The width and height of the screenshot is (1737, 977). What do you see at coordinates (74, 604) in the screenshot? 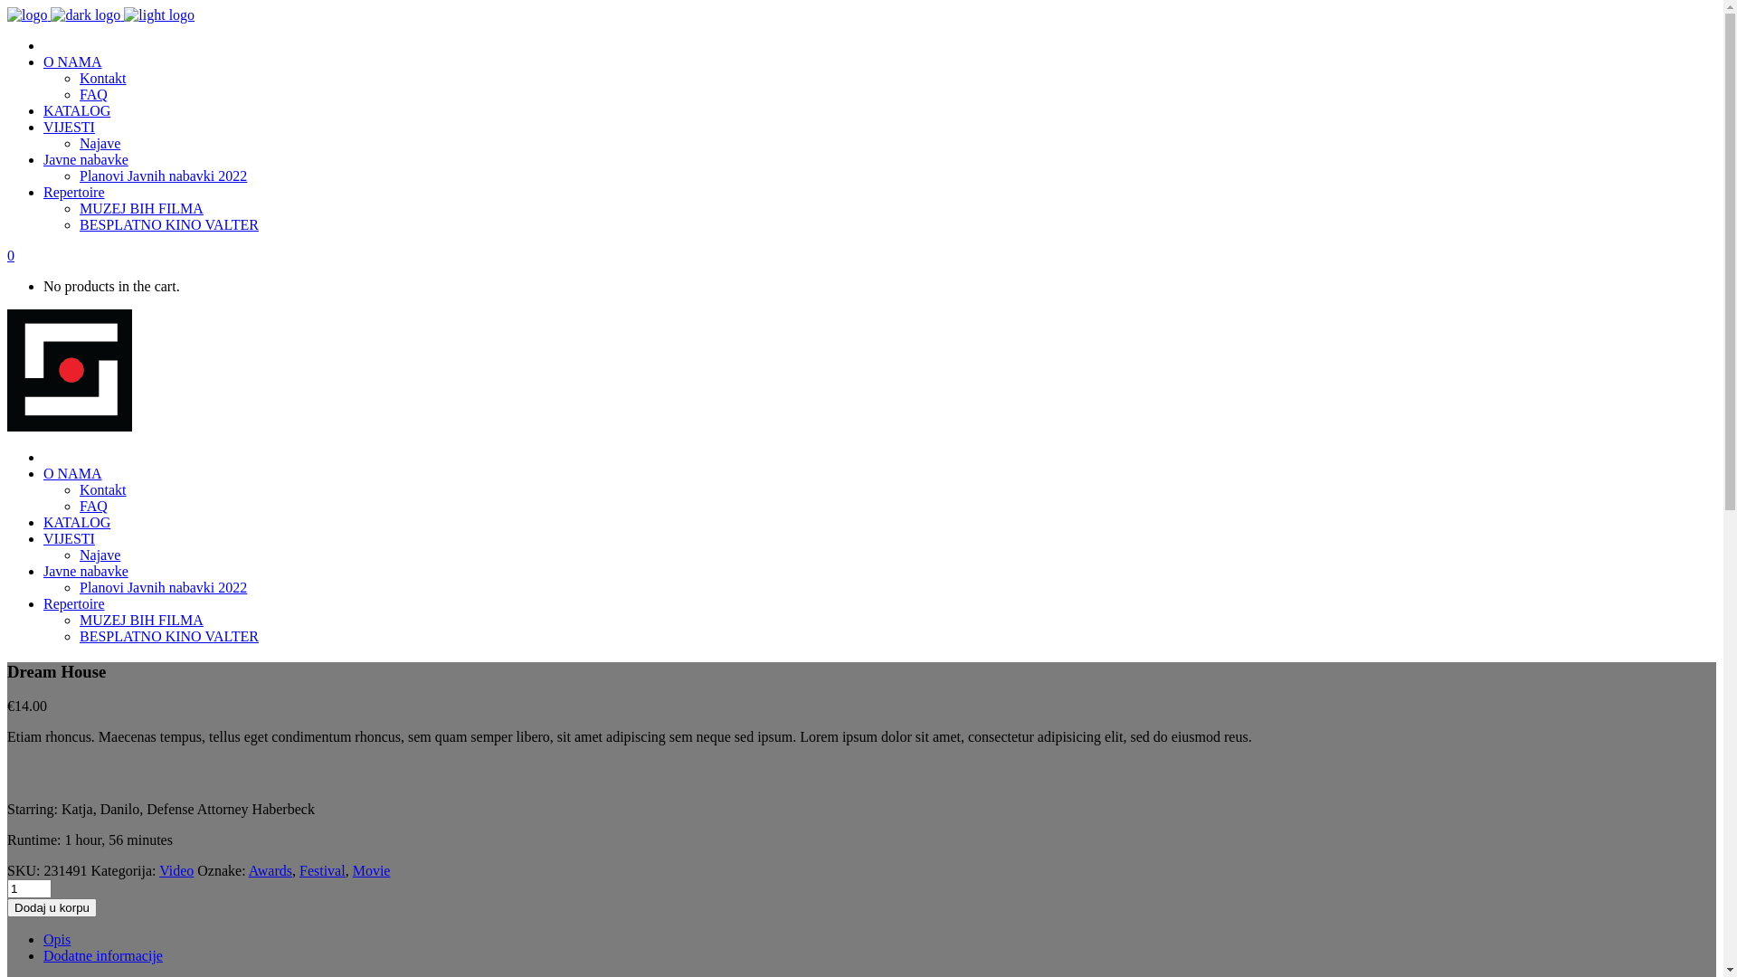
I see `Repertoire` at bounding box center [74, 604].